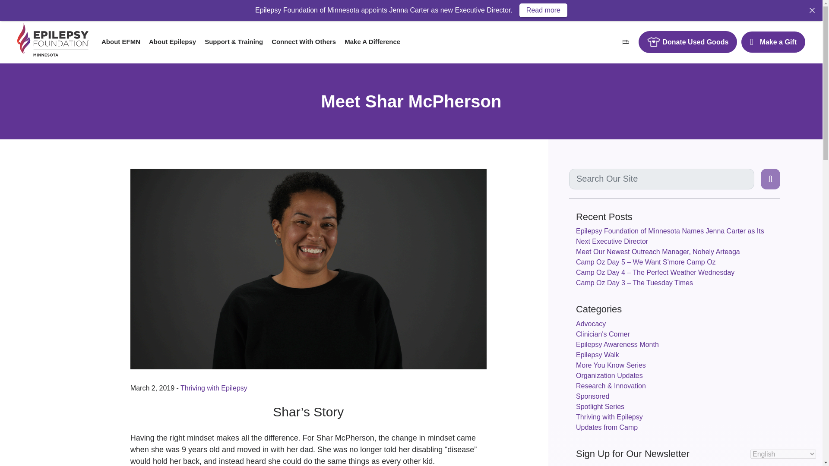  I want to click on About Epilepsy, so click(173, 41).